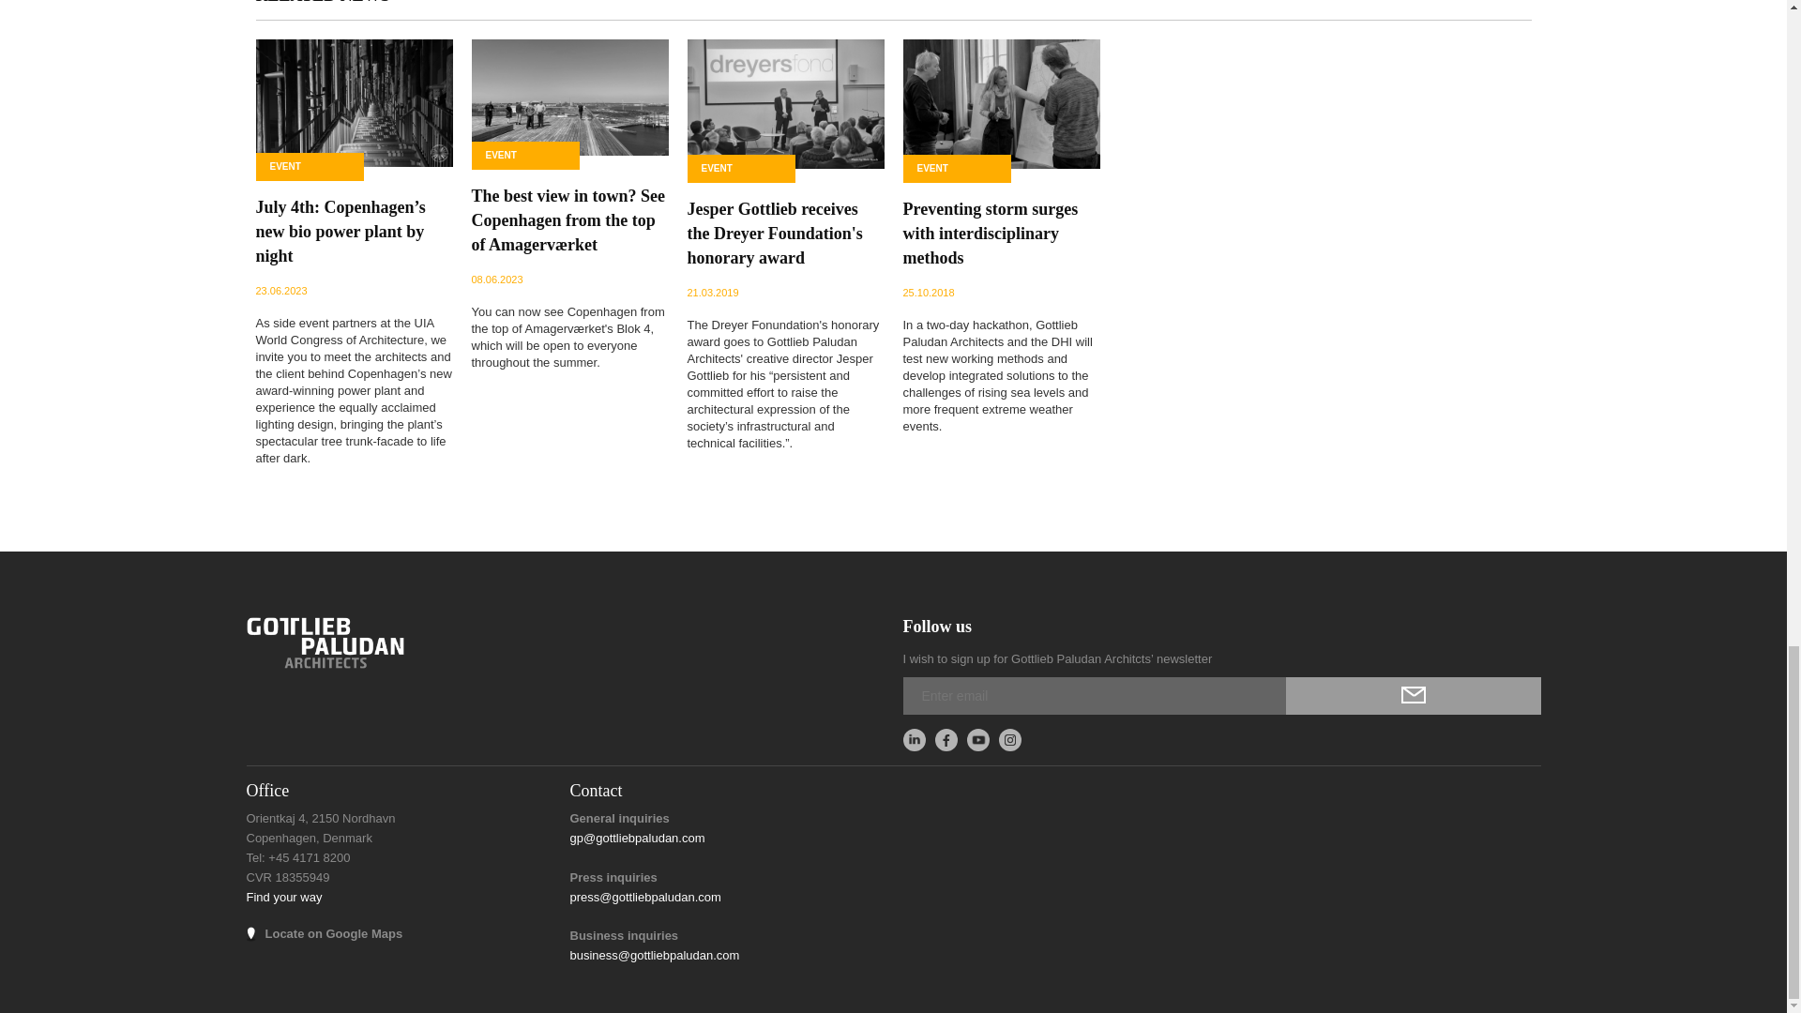 This screenshot has height=1013, width=1801. I want to click on Instagram, so click(1009, 739).